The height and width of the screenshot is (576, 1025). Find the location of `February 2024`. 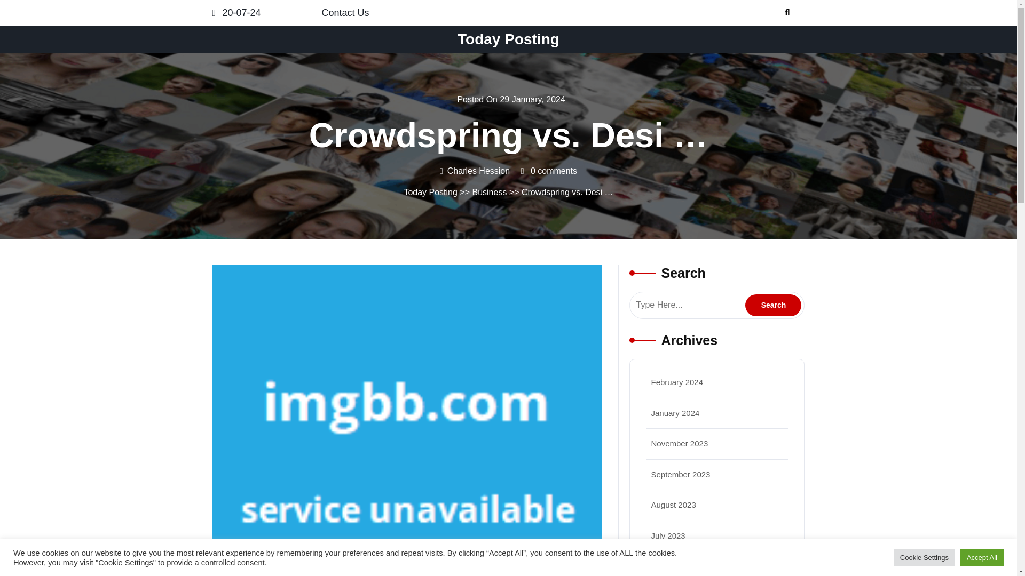

February 2024 is located at coordinates (677, 382).